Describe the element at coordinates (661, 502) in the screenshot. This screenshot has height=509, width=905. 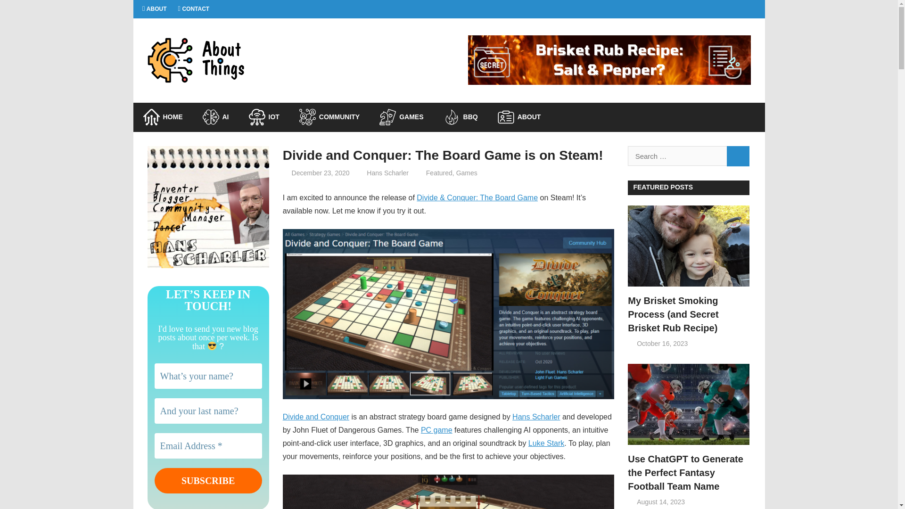
I see `5:30 pm` at that location.